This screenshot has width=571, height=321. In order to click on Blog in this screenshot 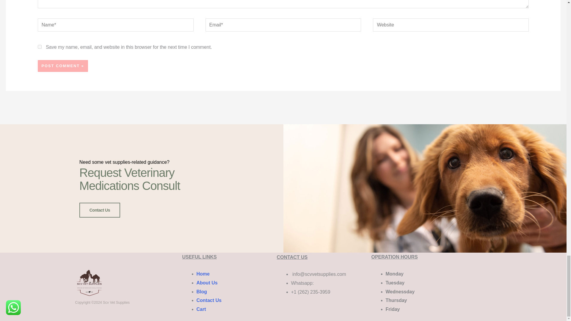, I will do `click(202, 292)`.